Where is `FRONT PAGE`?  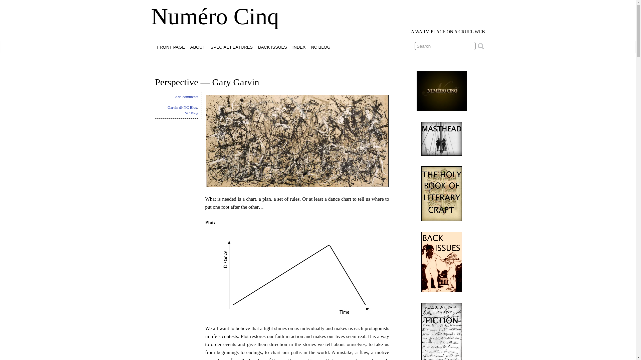 FRONT PAGE is located at coordinates (171, 47).